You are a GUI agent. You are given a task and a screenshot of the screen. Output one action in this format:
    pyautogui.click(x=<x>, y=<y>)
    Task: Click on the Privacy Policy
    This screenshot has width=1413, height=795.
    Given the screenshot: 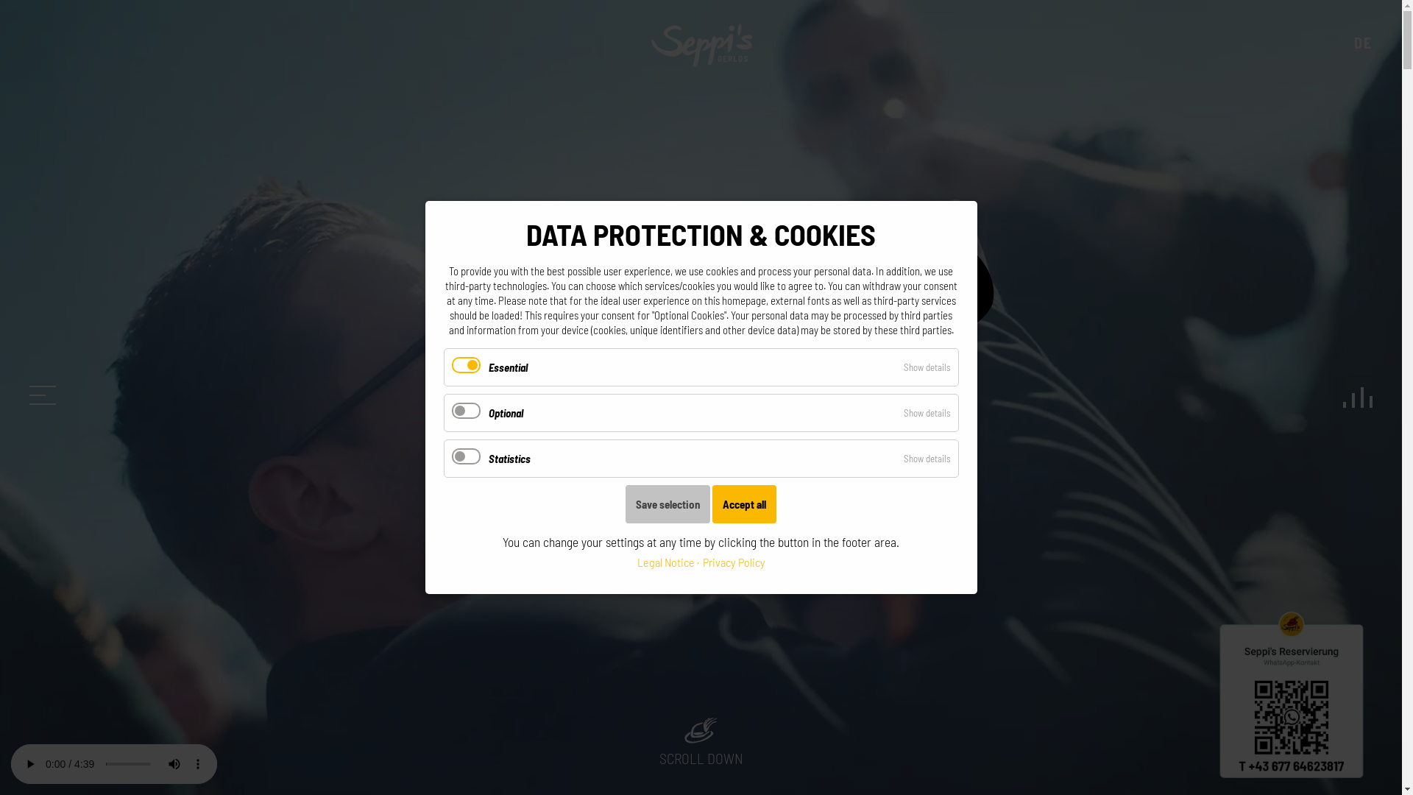 What is the action you would take?
    pyautogui.click(x=730, y=562)
    